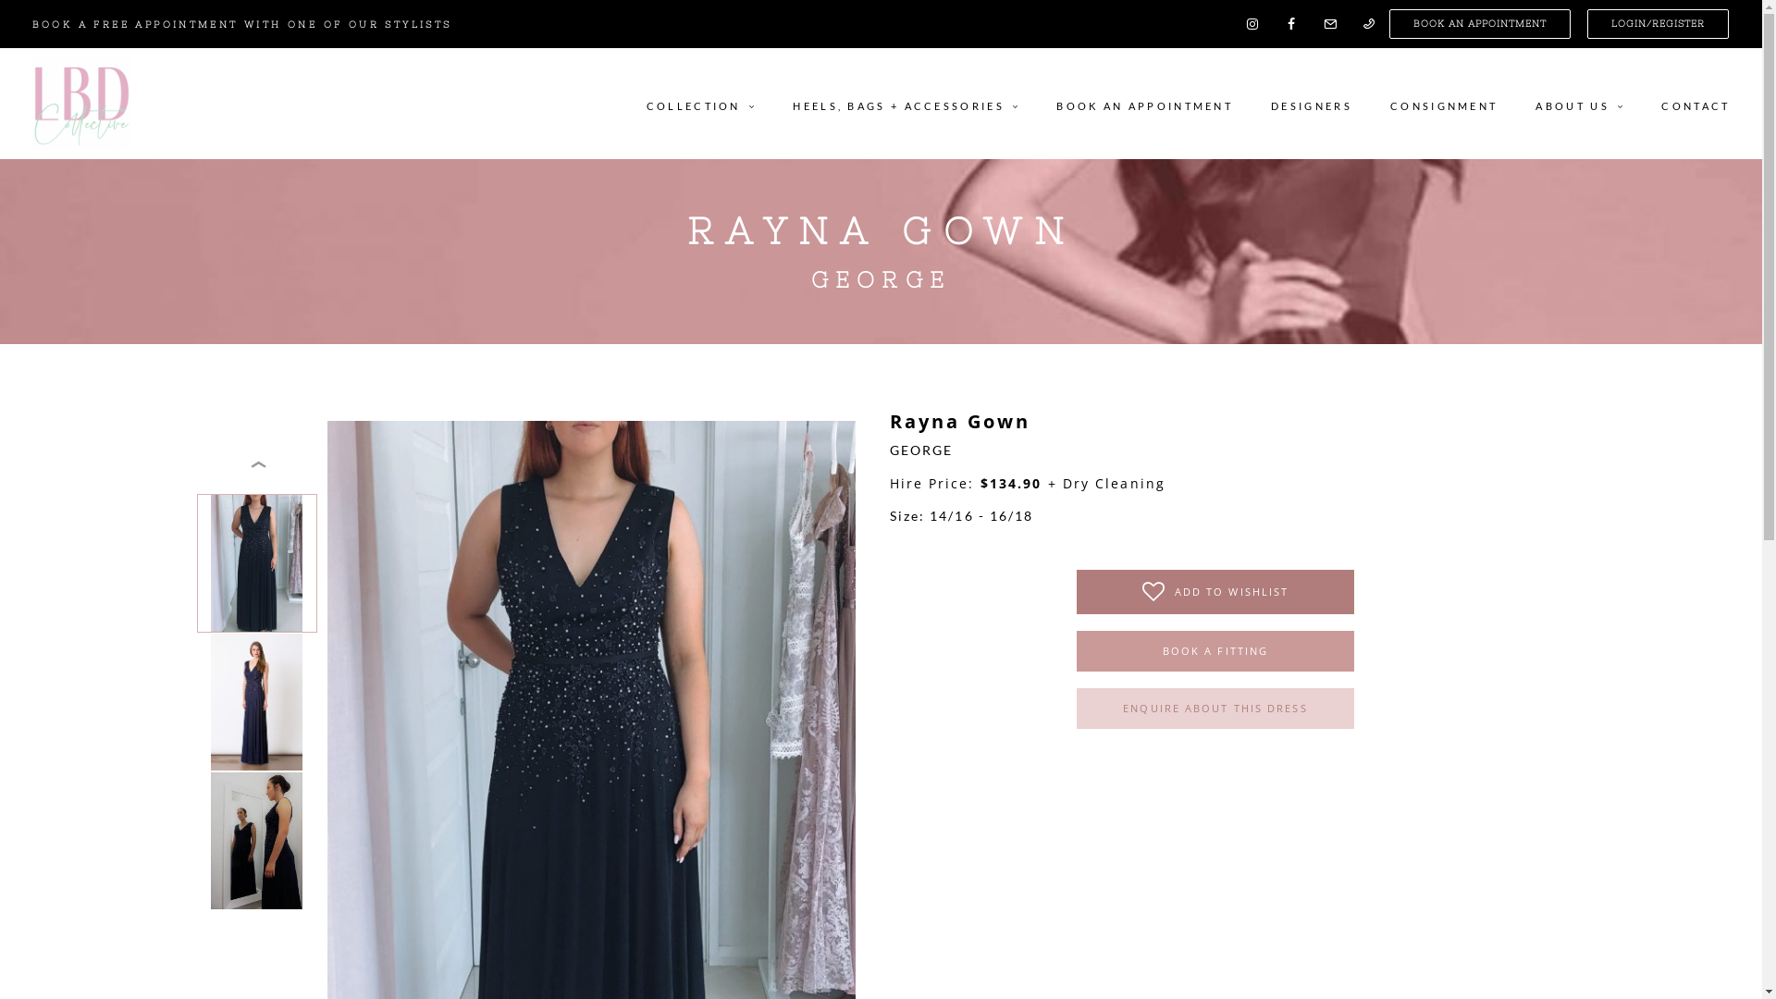 The width and height of the screenshot is (1776, 999). Describe the element at coordinates (257, 563) in the screenshot. I see `raynaUPDATE1` at that location.